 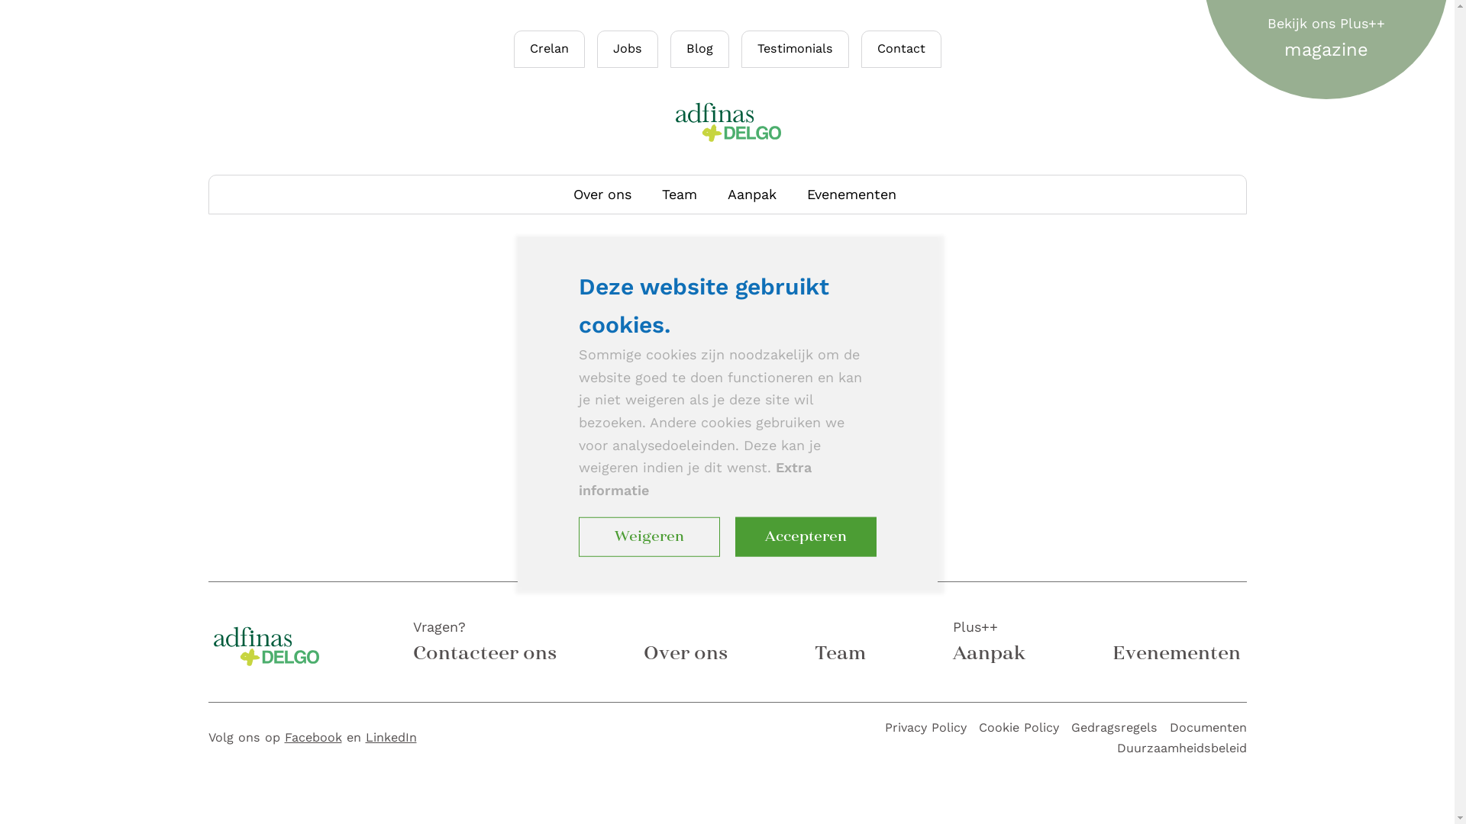 I want to click on Facebook, so click(x=313, y=737).